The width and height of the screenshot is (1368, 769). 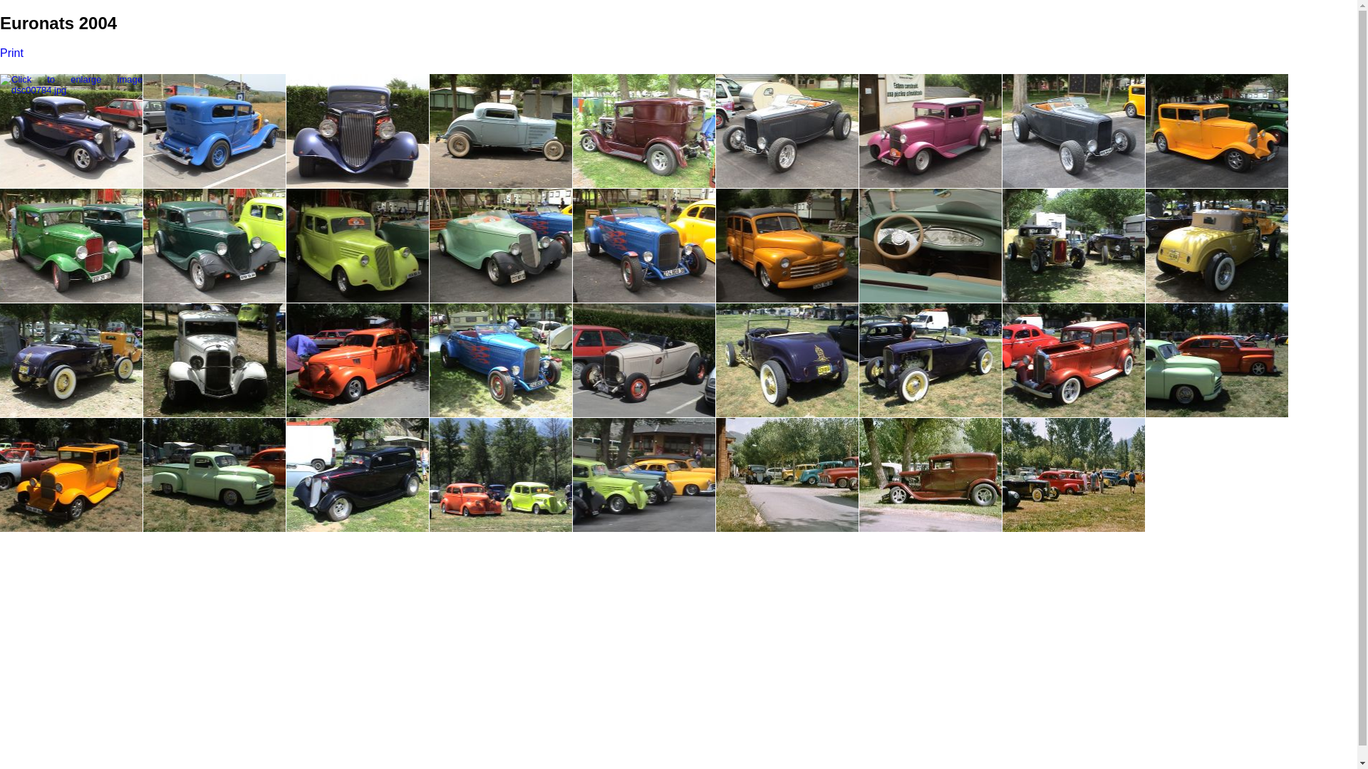 What do you see at coordinates (214, 360) in the screenshot?
I see `You are viewing the image with filename dsc00822.jpg` at bounding box center [214, 360].